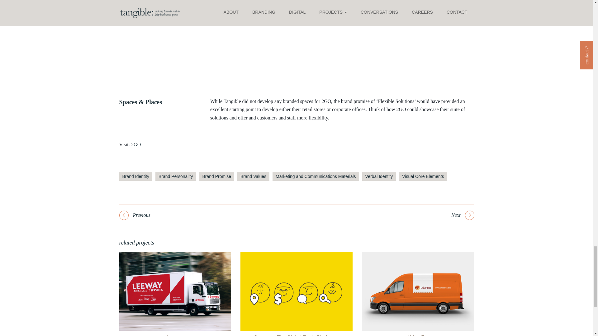 Image resolution: width=598 pixels, height=336 pixels. What do you see at coordinates (423, 177) in the screenshot?
I see `Visual Core Elements` at bounding box center [423, 177].